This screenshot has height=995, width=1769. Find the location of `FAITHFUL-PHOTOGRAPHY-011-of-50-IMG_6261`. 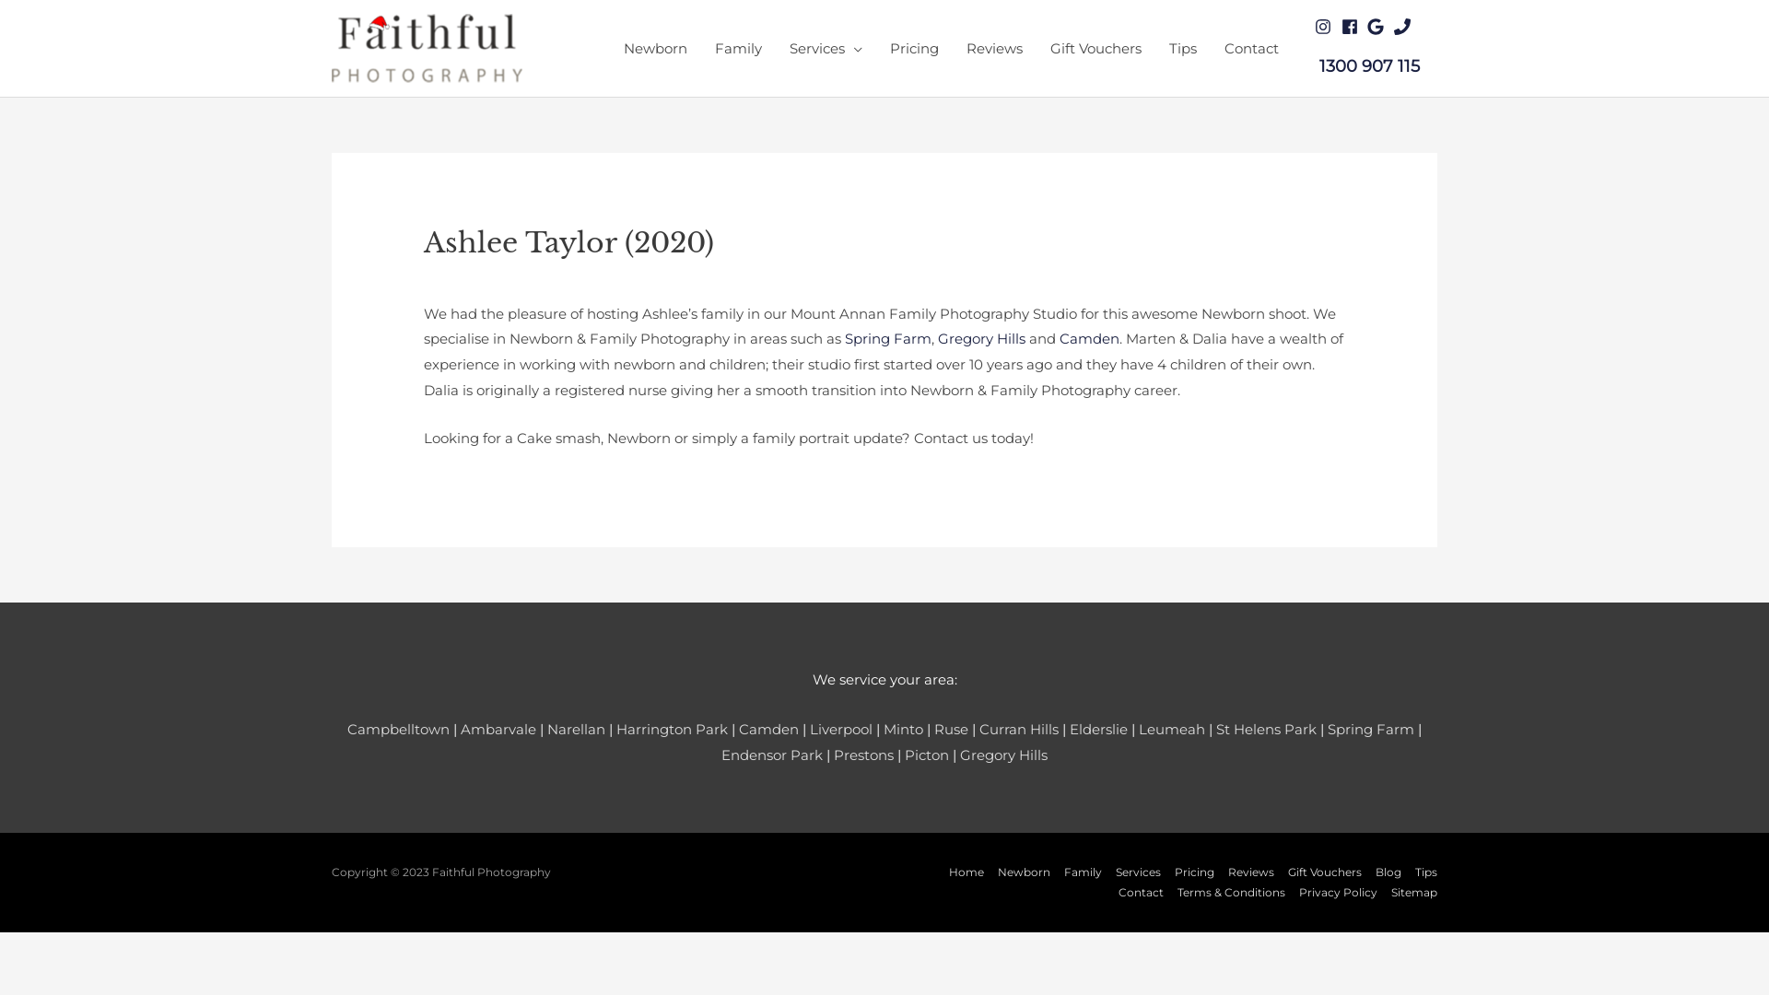

FAITHFUL-PHOTOGRAPHY-011-of-50-IMG_6261 is located at coordinates (452, 282).